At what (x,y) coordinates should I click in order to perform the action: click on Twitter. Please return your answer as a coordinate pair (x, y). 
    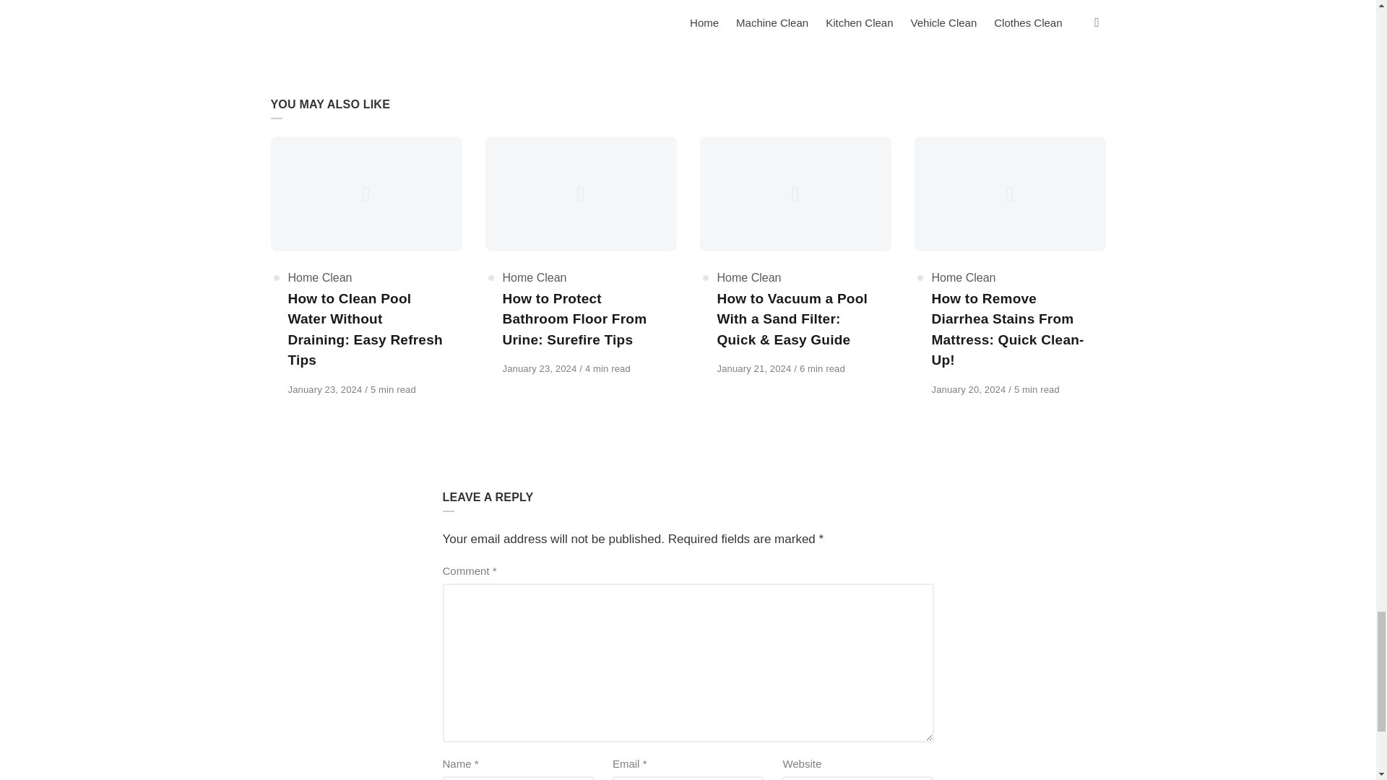
    Looking at the image, I should click on (412, 1).